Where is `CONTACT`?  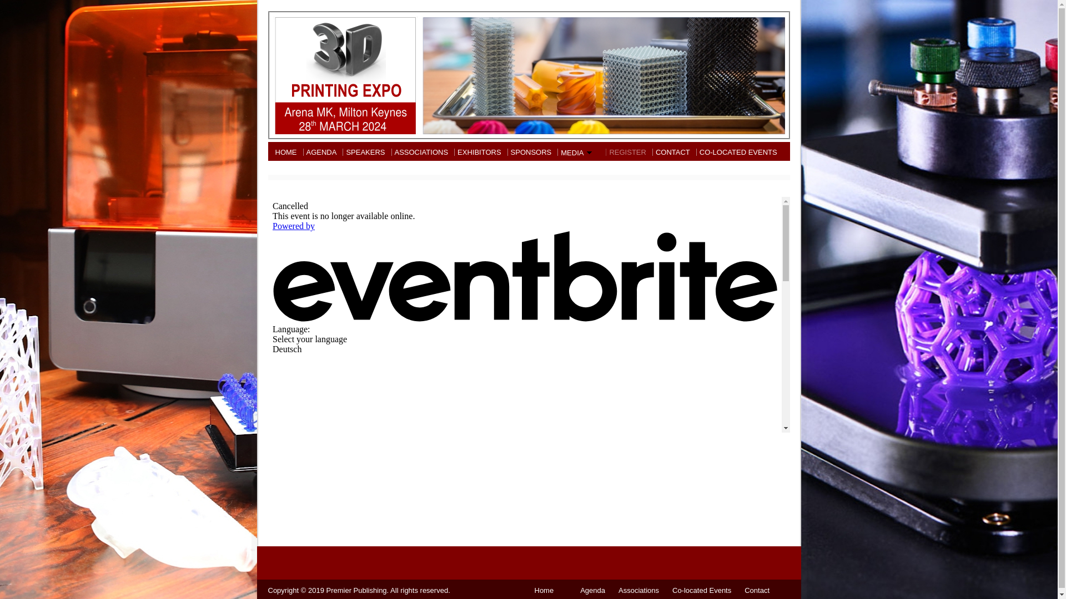 CONTACT is located at coordinates (673, 152).